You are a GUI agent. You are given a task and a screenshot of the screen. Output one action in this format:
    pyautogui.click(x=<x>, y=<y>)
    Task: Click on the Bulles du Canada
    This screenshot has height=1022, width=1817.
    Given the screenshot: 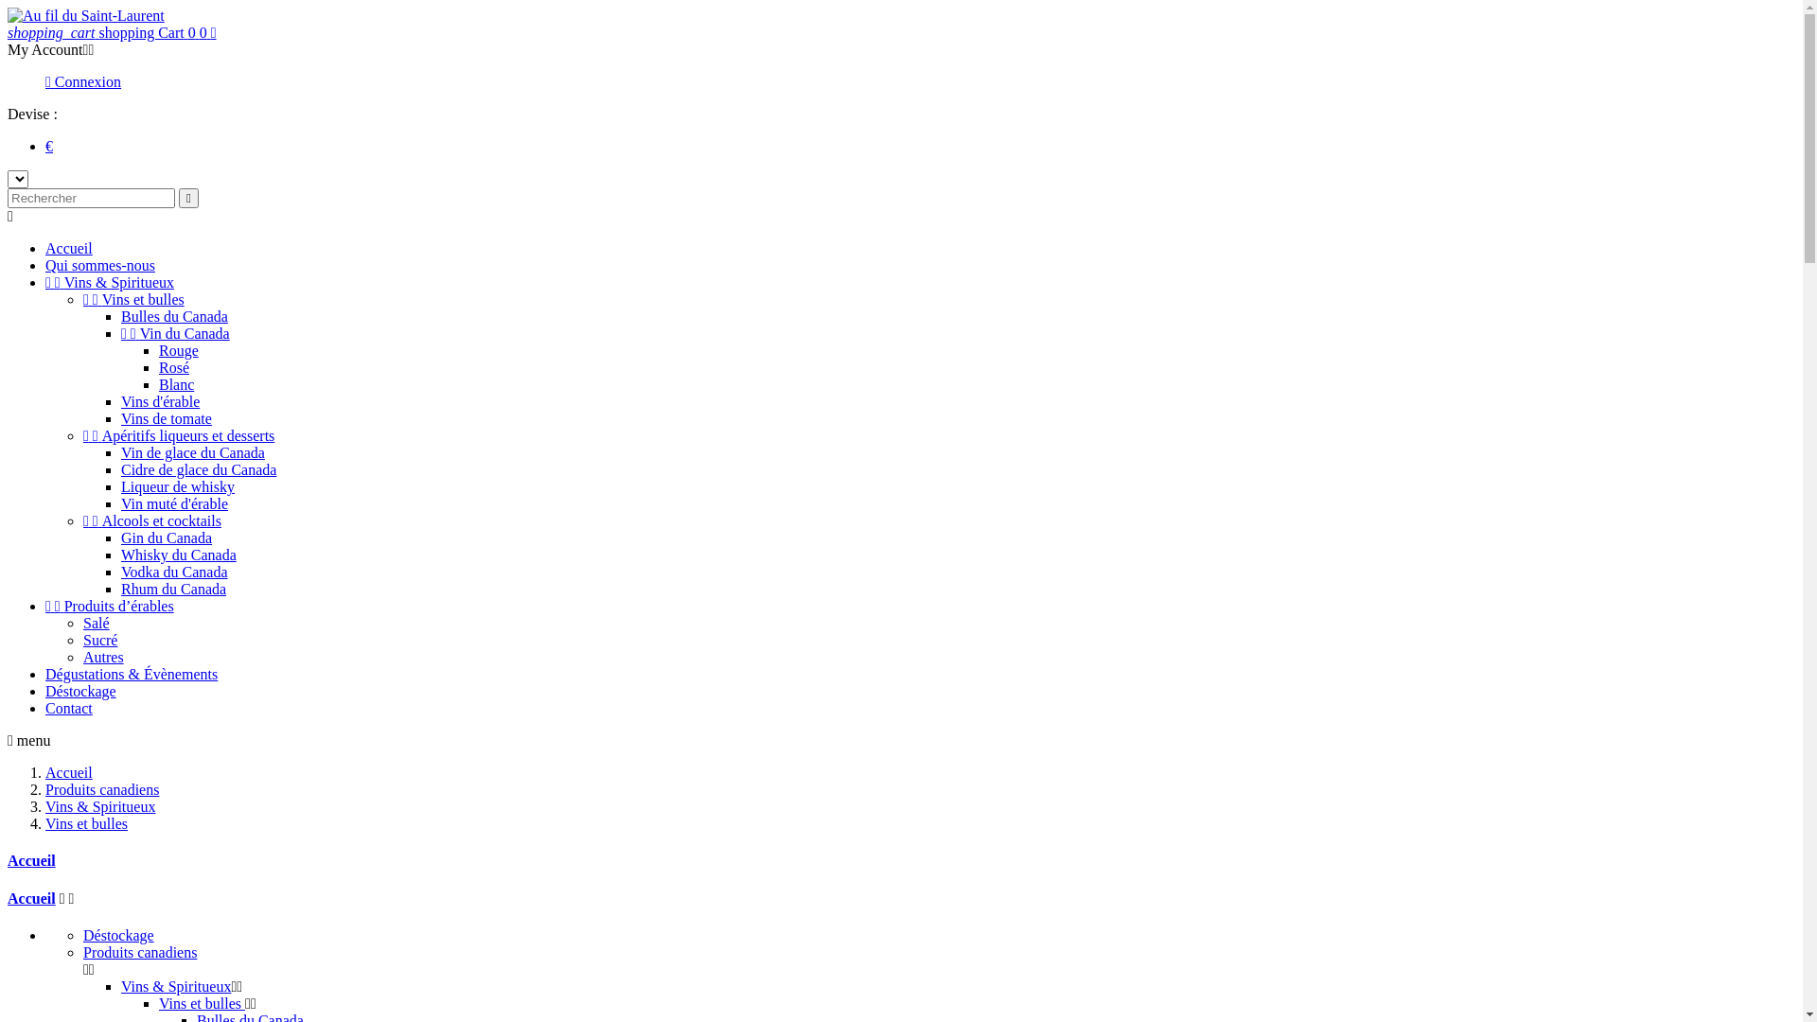 What is the action you would take?
    pyautogui.click(x=174, y=316)
    